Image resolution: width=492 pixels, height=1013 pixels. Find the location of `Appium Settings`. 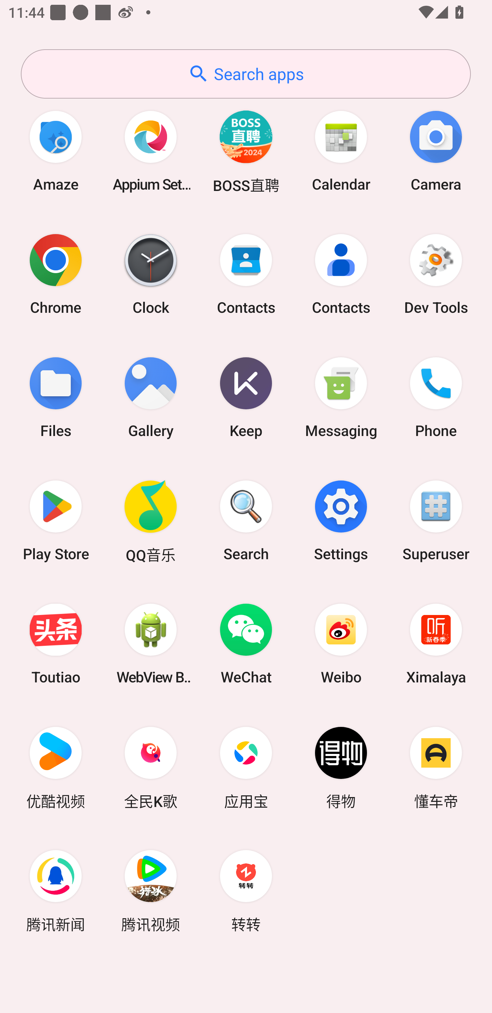

Appium Settings is located at coordinates (151, 151).